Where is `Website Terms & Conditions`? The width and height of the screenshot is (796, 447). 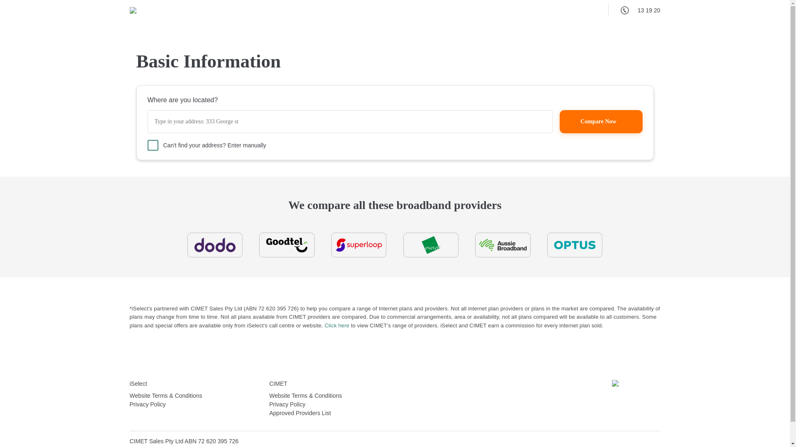
Website Terms & Conditions is located at coordinates (306, 396).